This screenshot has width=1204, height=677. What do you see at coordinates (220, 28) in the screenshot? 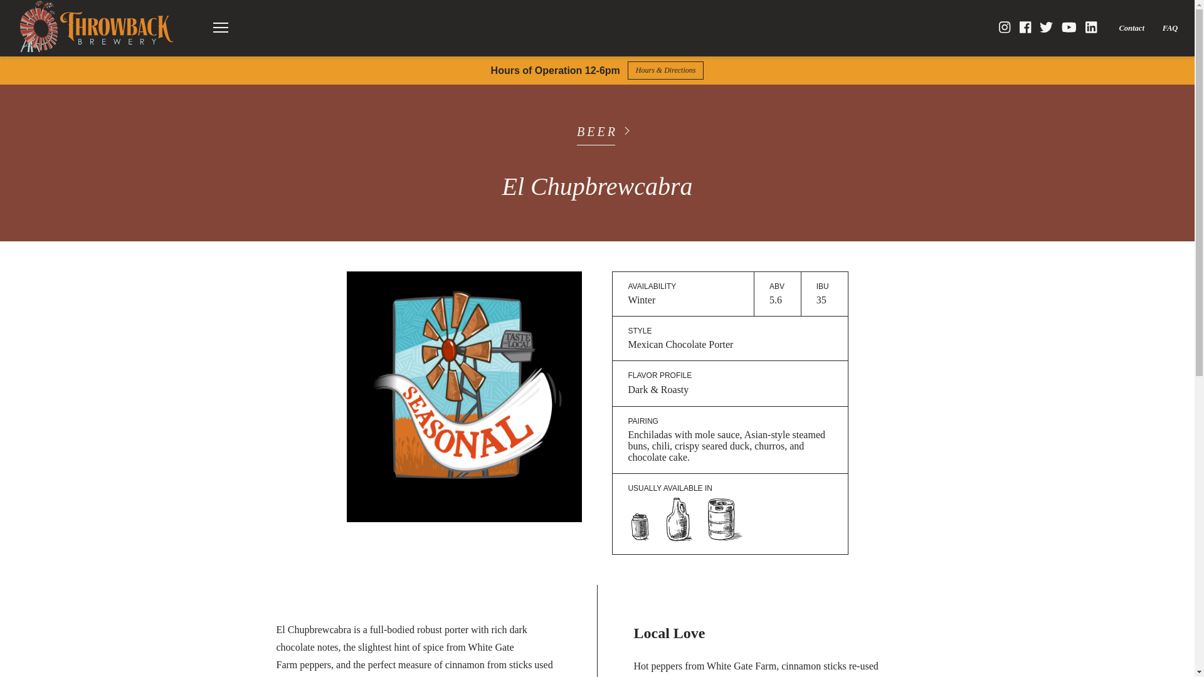
I see `Navigation Menu Toggle` at bounding box center [220, 28].